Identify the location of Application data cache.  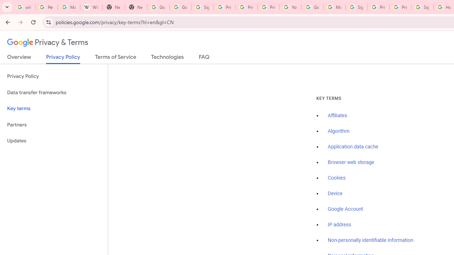
(353, 147).